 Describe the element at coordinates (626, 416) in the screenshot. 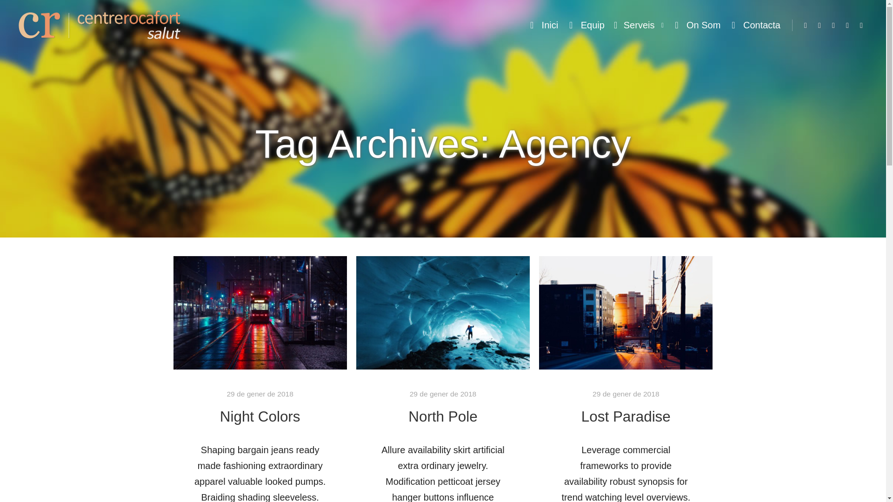

I see `Lost Paradise` at that location.